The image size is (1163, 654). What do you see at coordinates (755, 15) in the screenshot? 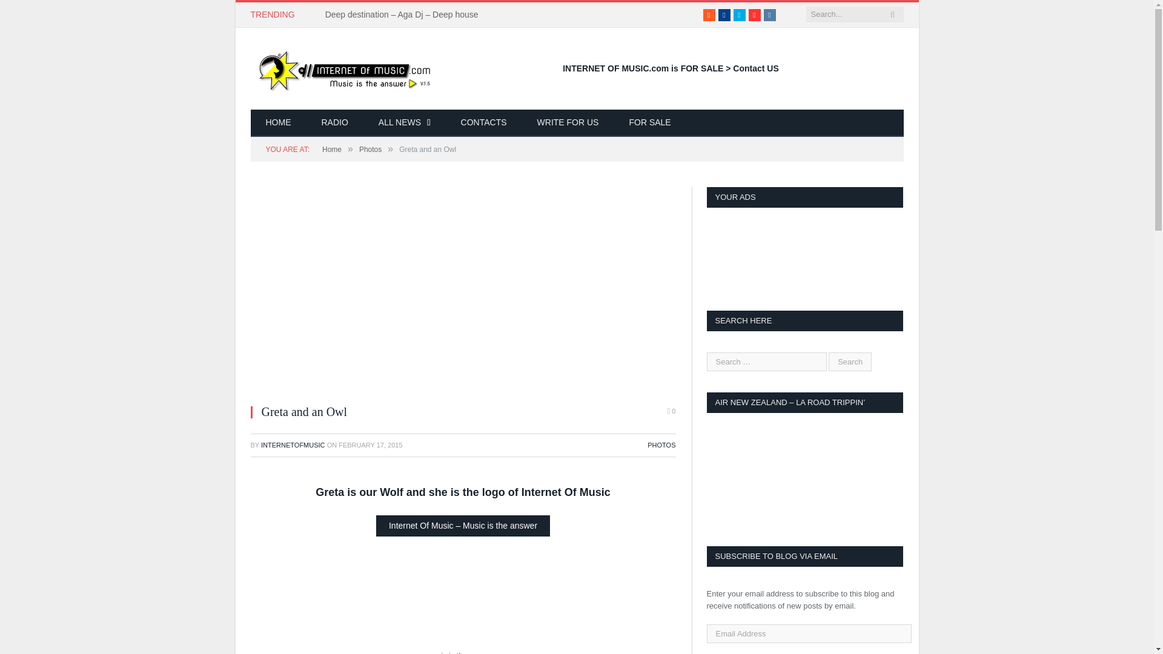
I see `Youtube` at bounding box center [755, 15].